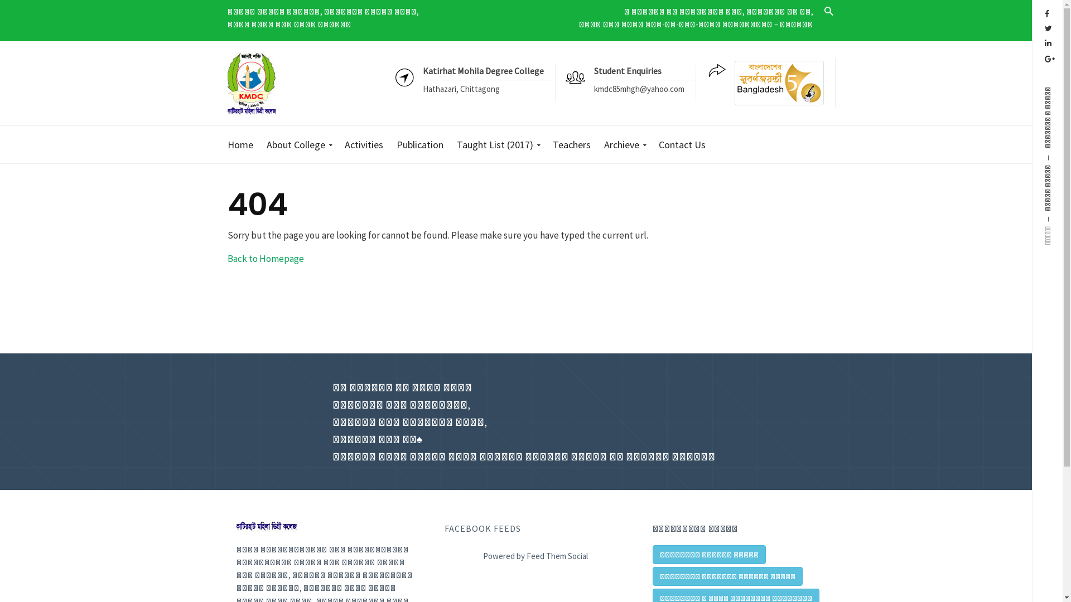 The height and width of the screenshot is (602, 1071). Describe the element at coordinates (298, 145) in the screenshot. I see `About College` at that location.